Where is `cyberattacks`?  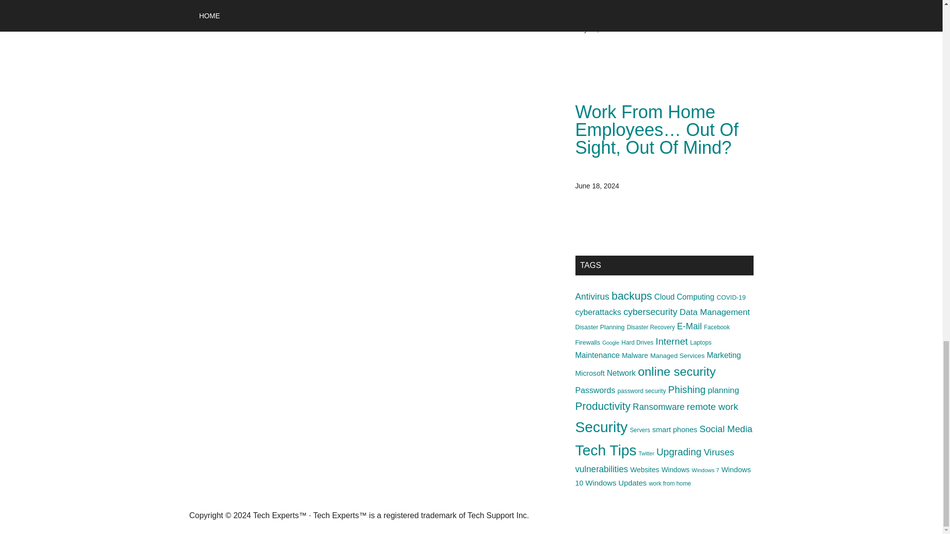
cyberattacks is located at coordinates (598, 312).